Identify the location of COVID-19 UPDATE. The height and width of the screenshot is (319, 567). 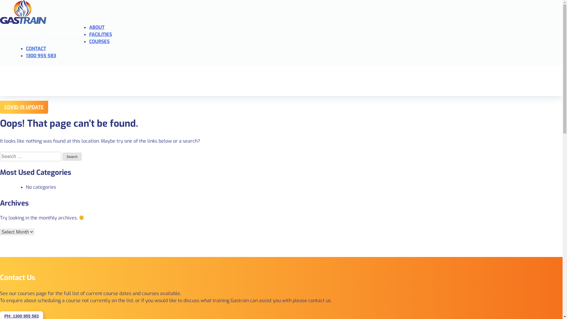
(24, 107).